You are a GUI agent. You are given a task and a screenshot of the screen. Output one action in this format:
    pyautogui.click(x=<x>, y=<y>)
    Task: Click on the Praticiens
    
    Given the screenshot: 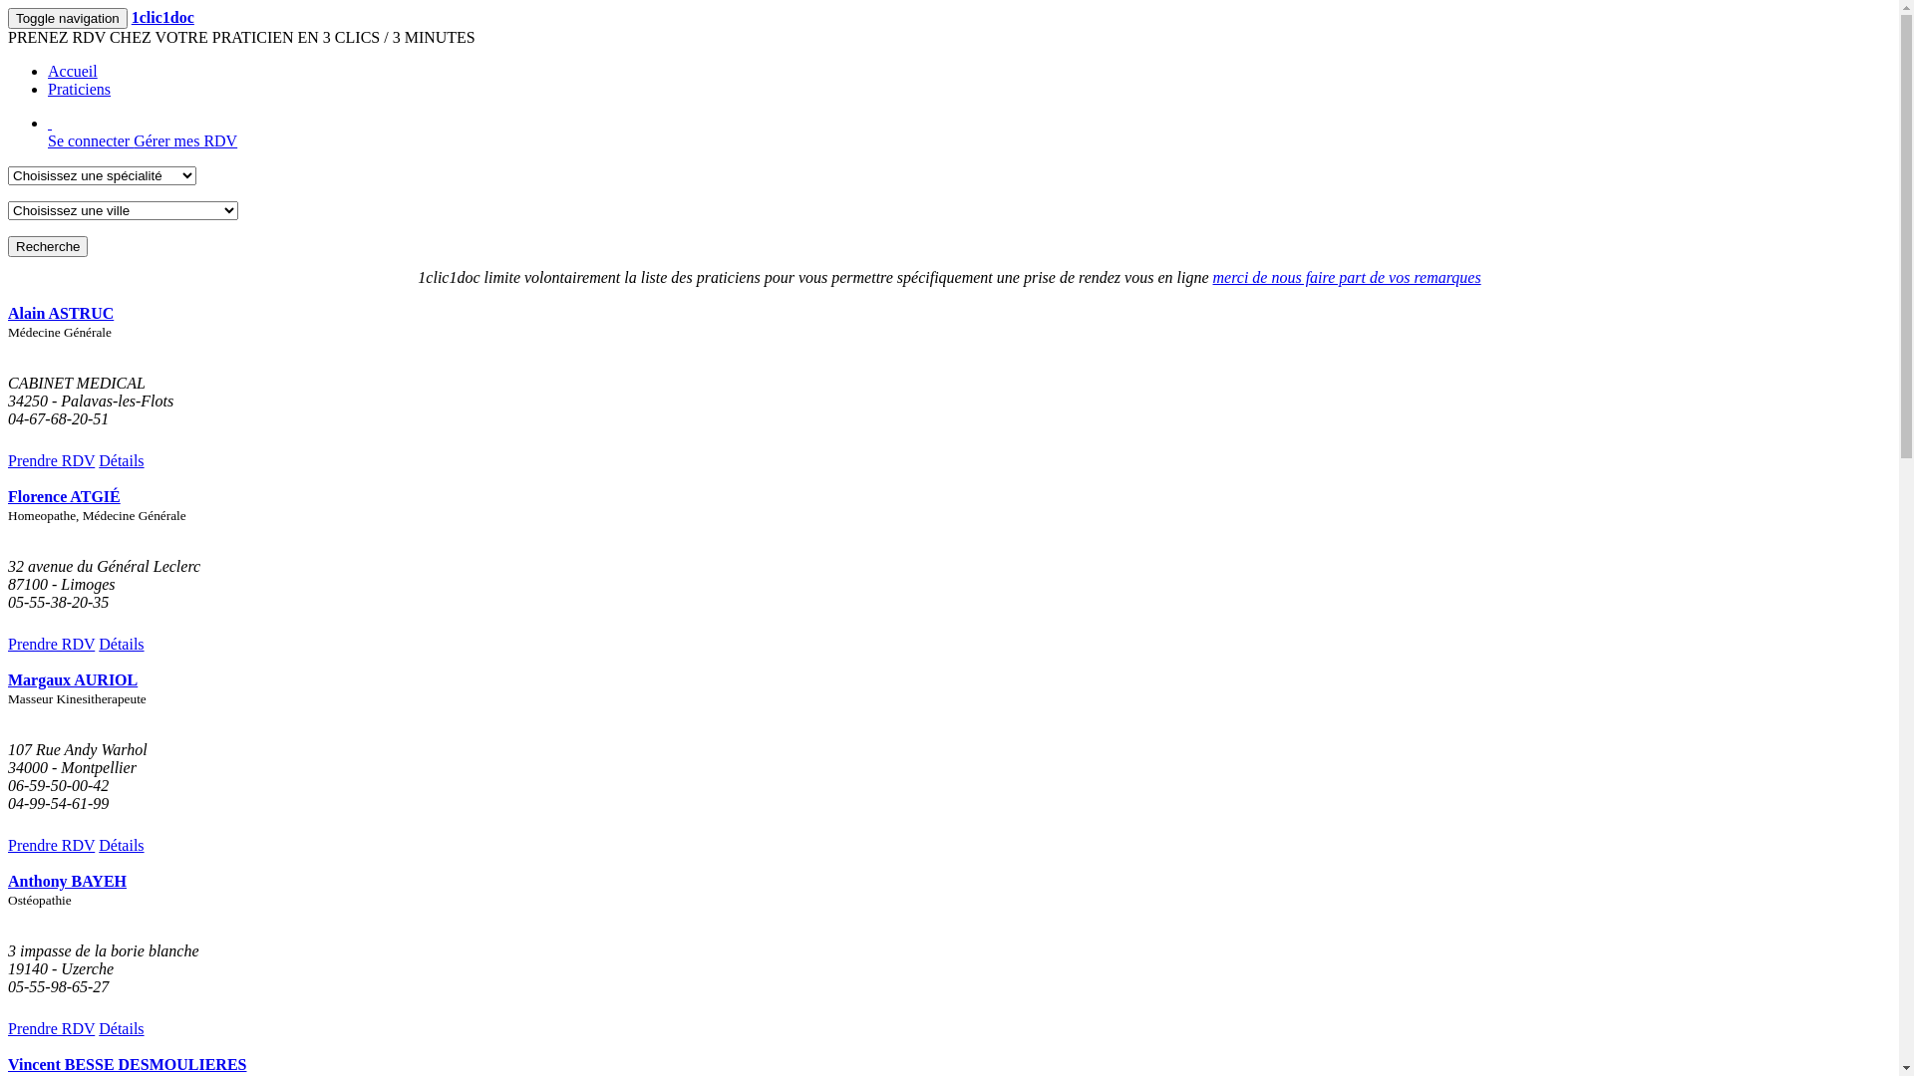 What is the action you would take?
    pyautogui.click(x=80, y=90)
    